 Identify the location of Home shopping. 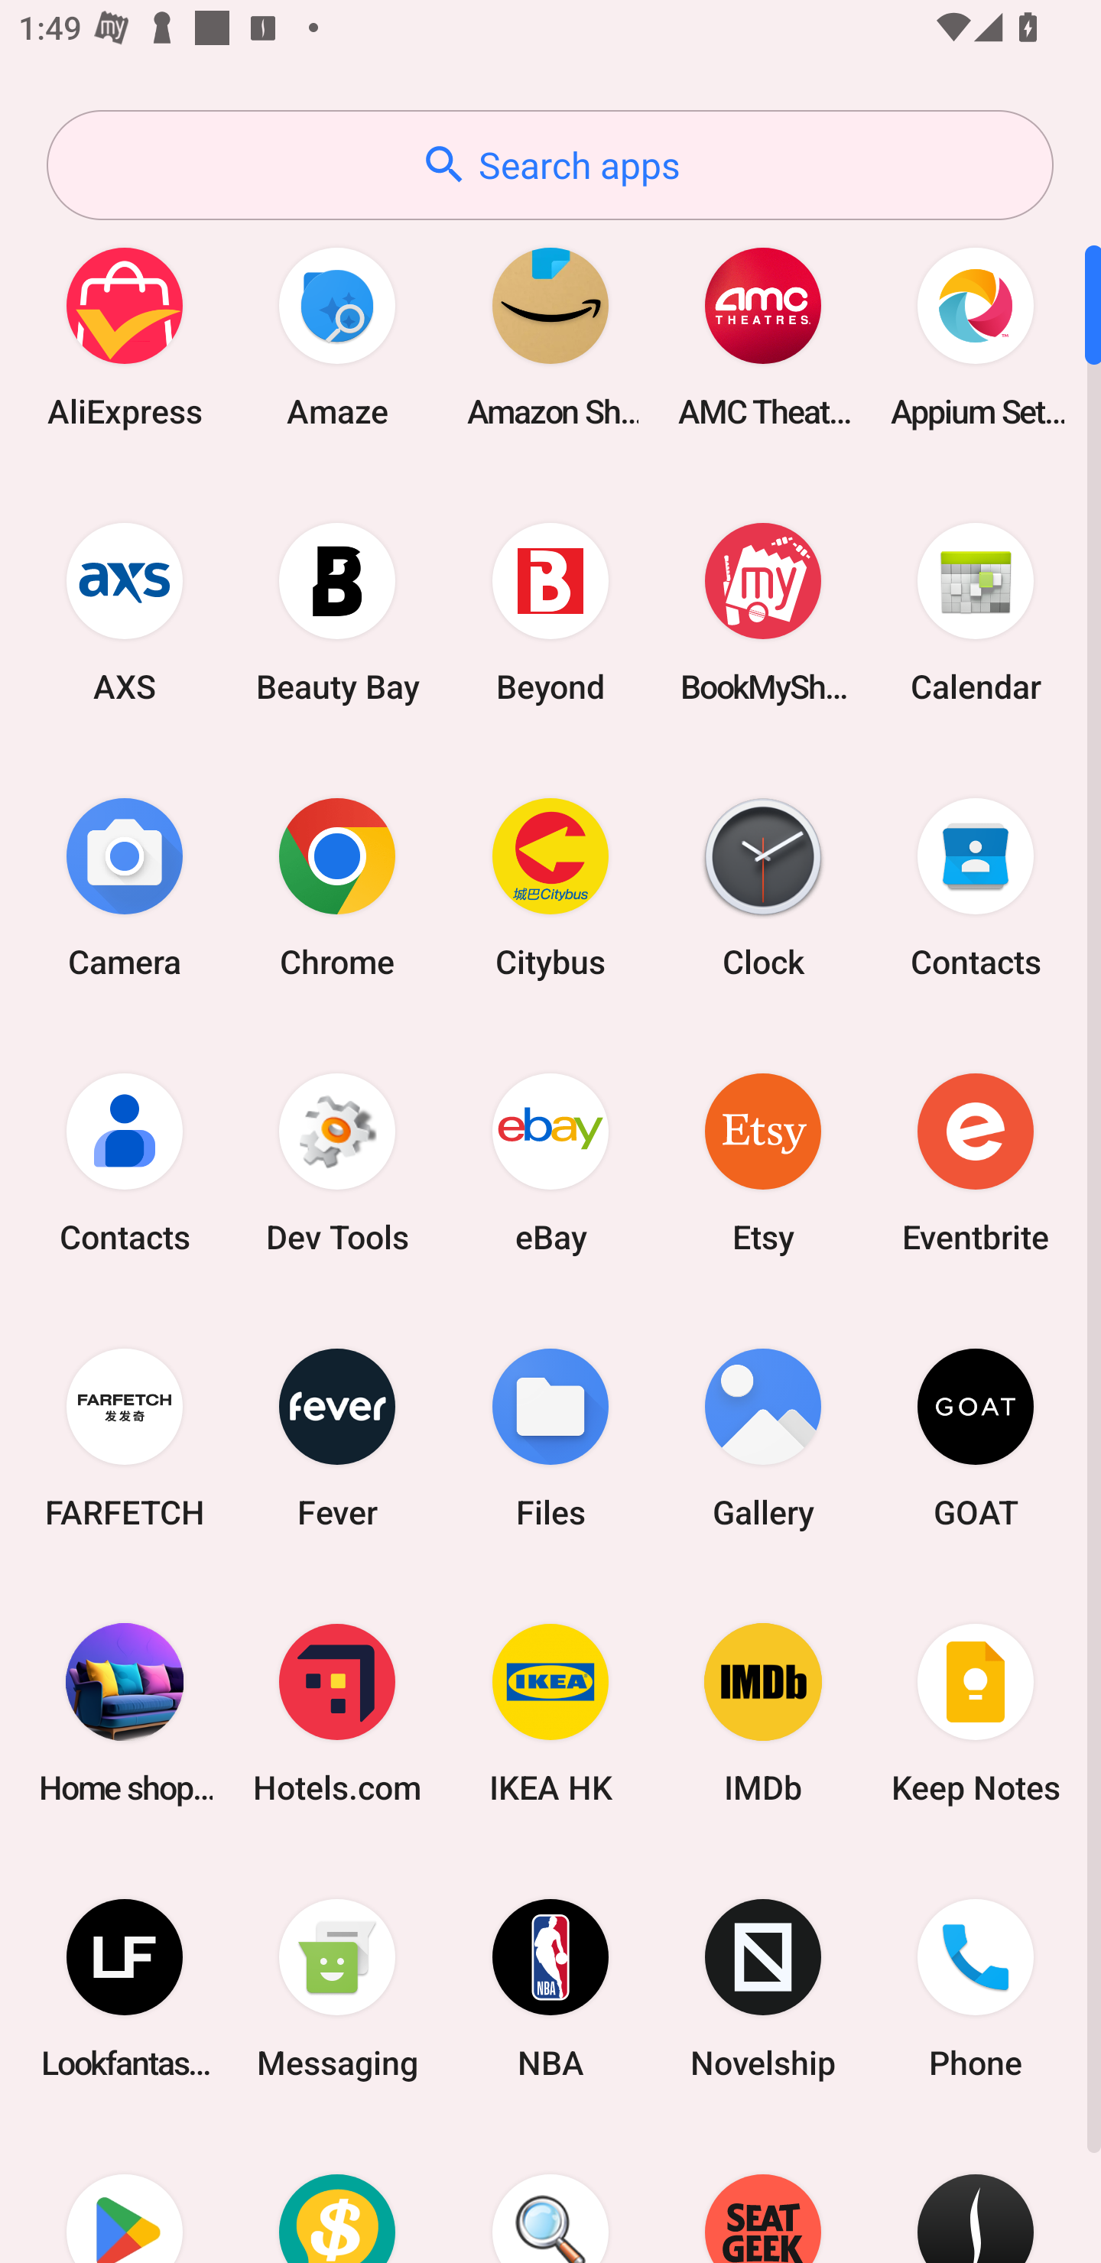
(125, 1713).